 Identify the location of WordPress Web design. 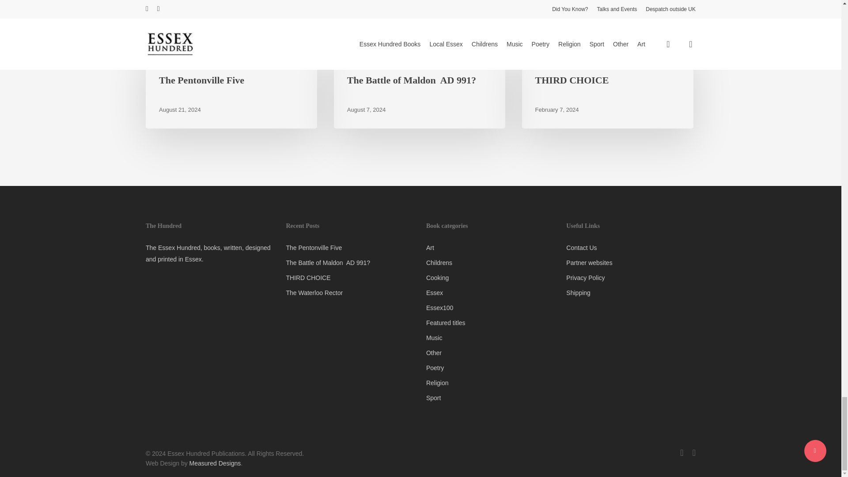
(215, 463).